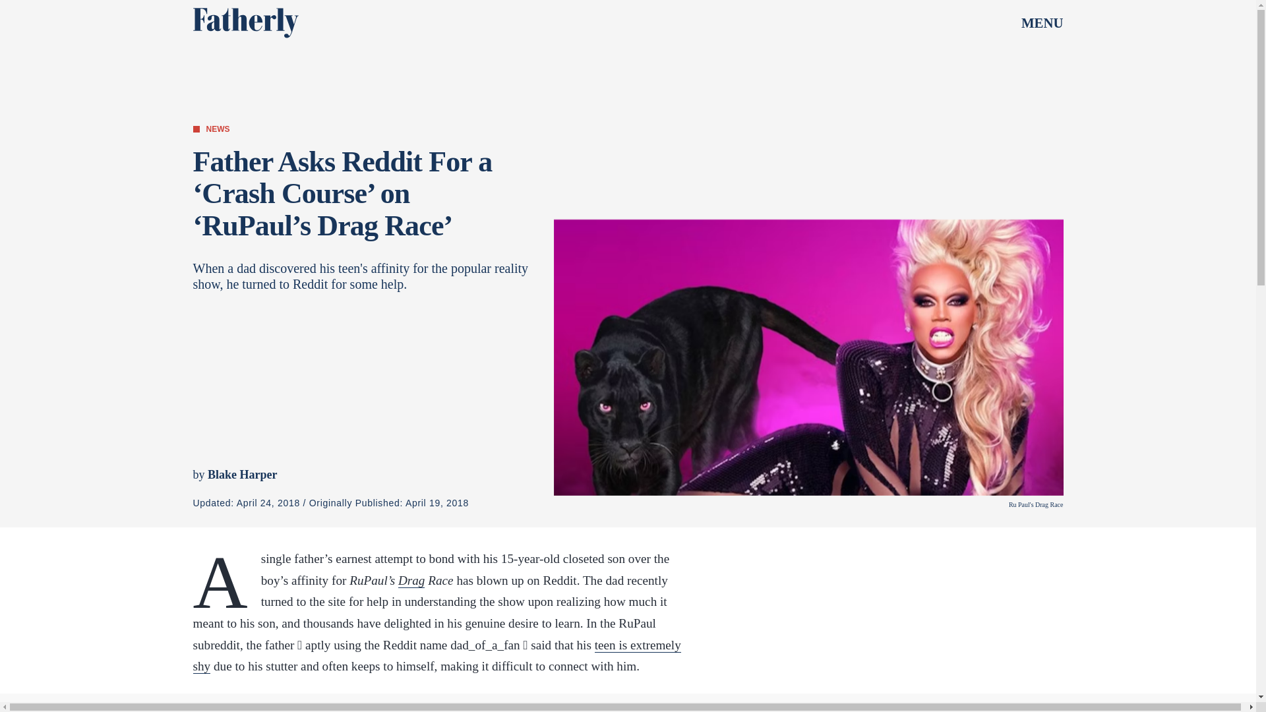 This screenshot has height=712, width=1266. What do you see at coordinates (411, 581) in the screenshot?
I see `Drag` at bounding box center [411, 581].